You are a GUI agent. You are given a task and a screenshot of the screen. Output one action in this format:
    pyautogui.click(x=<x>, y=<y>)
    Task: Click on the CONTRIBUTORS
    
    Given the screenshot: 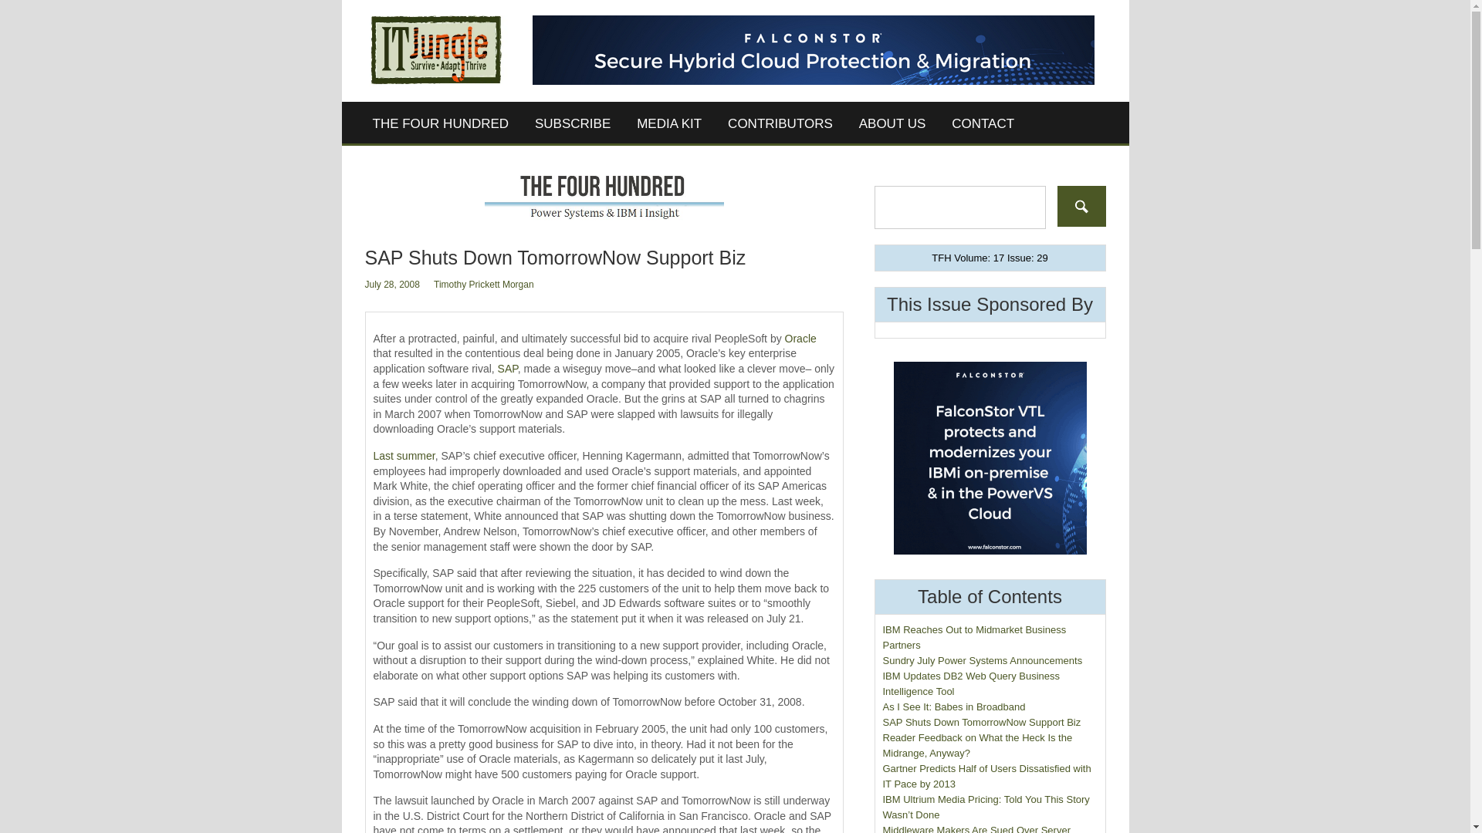 What is the action you would take?
    pyautogui.click(x=780, y=123)
    